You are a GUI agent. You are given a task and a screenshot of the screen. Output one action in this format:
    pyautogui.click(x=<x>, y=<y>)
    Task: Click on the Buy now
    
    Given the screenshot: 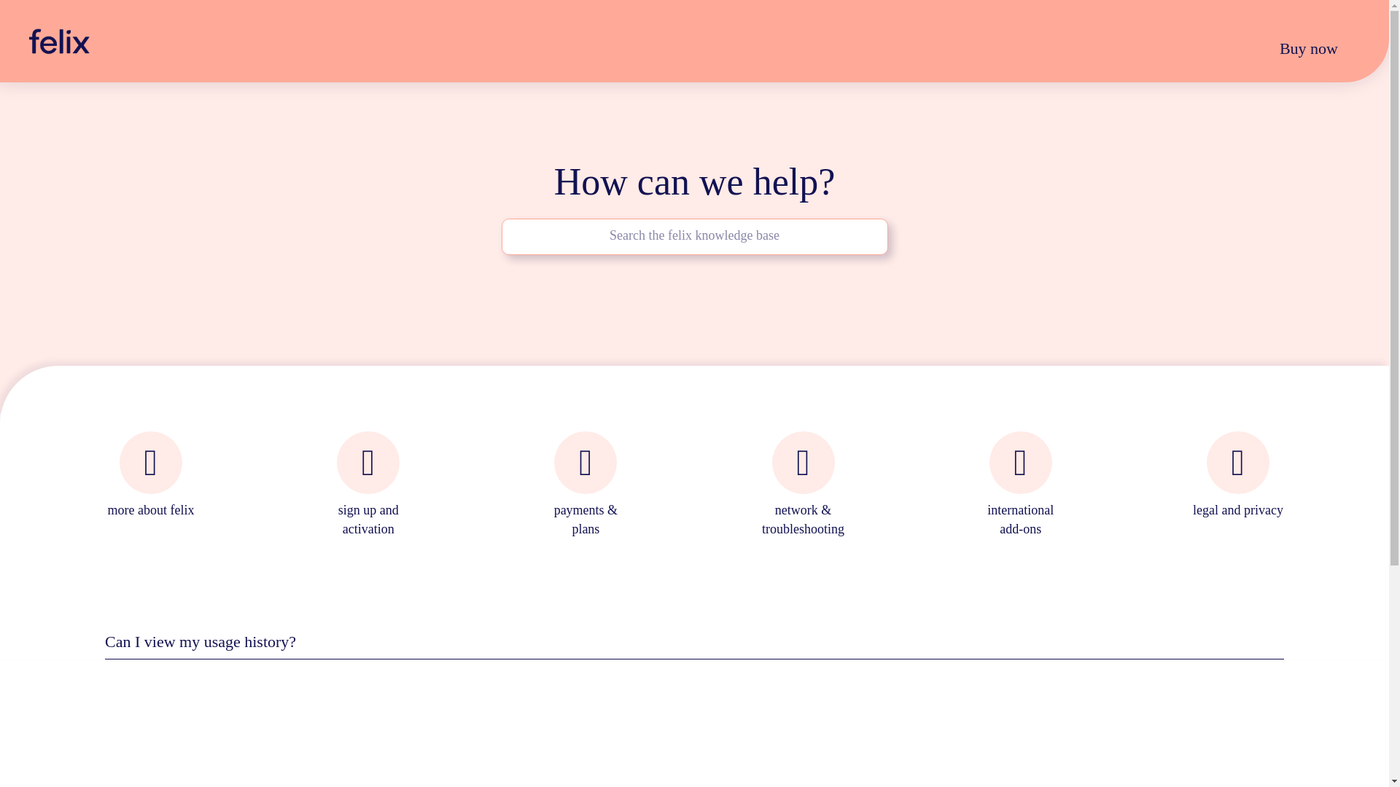 What is the action you would take?
    pyautogui.click(x=1308, y=48)
    